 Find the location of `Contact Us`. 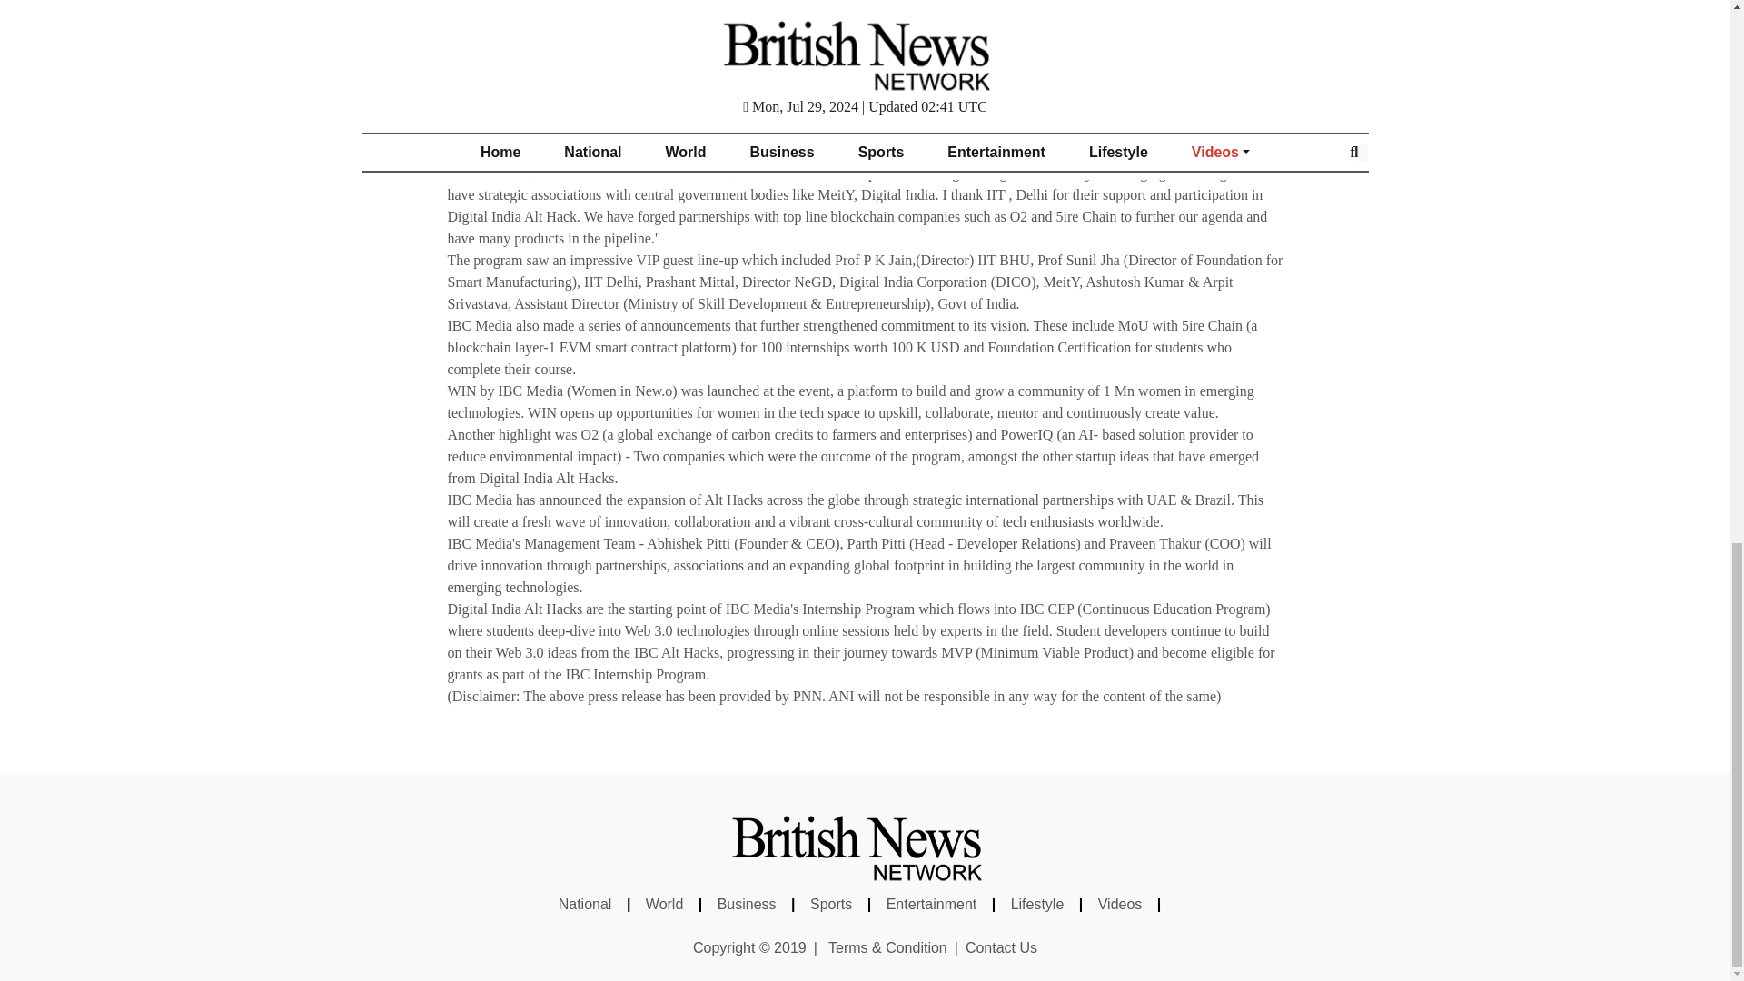

Contact Us is located at coordinates (1001, 946).